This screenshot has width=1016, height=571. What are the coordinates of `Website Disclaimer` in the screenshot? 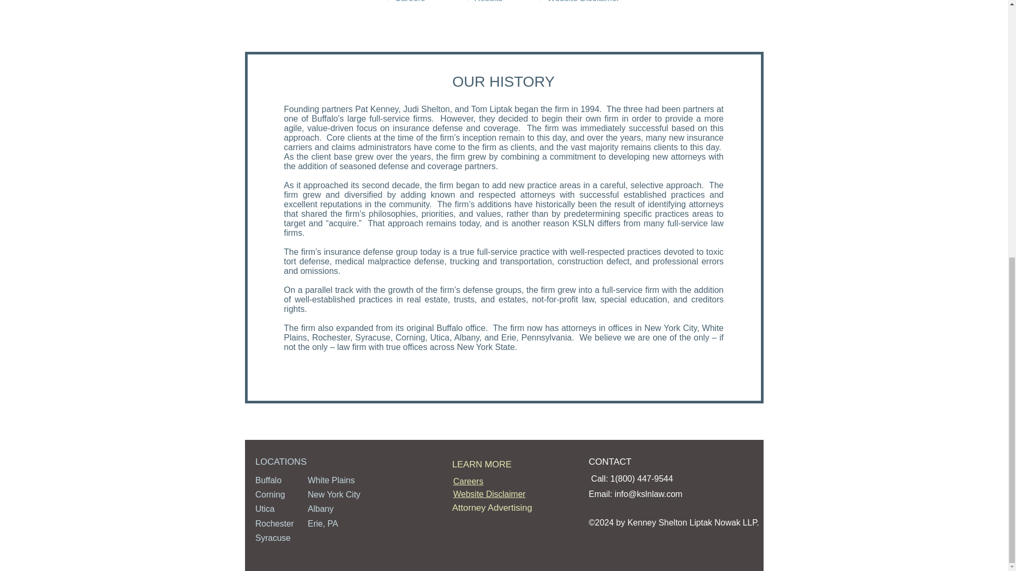 It's located at (489, 494).